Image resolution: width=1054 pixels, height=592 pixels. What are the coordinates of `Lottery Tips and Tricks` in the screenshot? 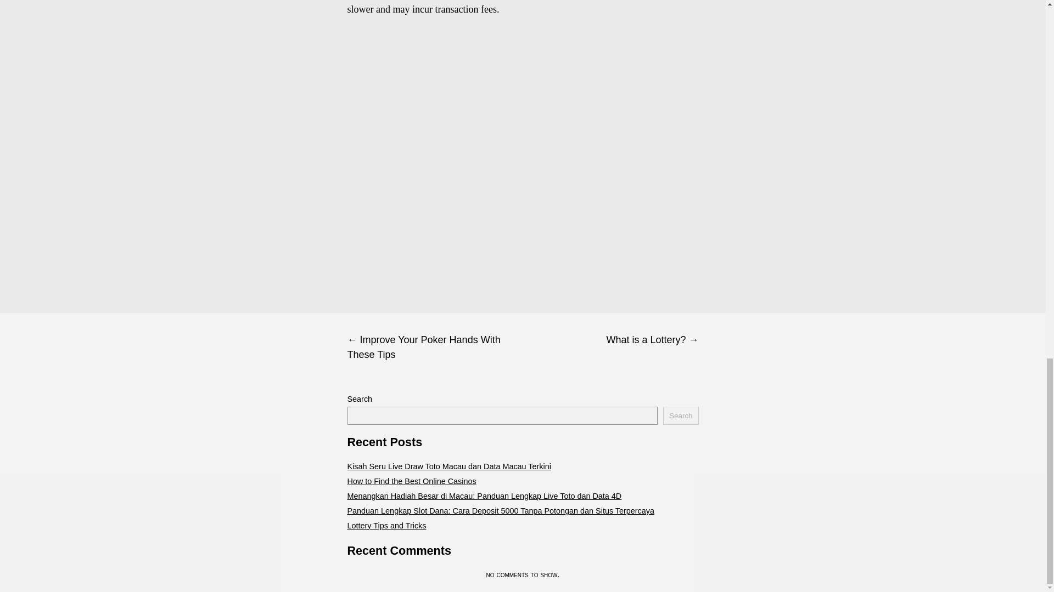 It's located at (386, 525).